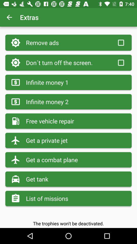 The image size is (137, 244). I want to click on mark the sele, so click(121, 63).